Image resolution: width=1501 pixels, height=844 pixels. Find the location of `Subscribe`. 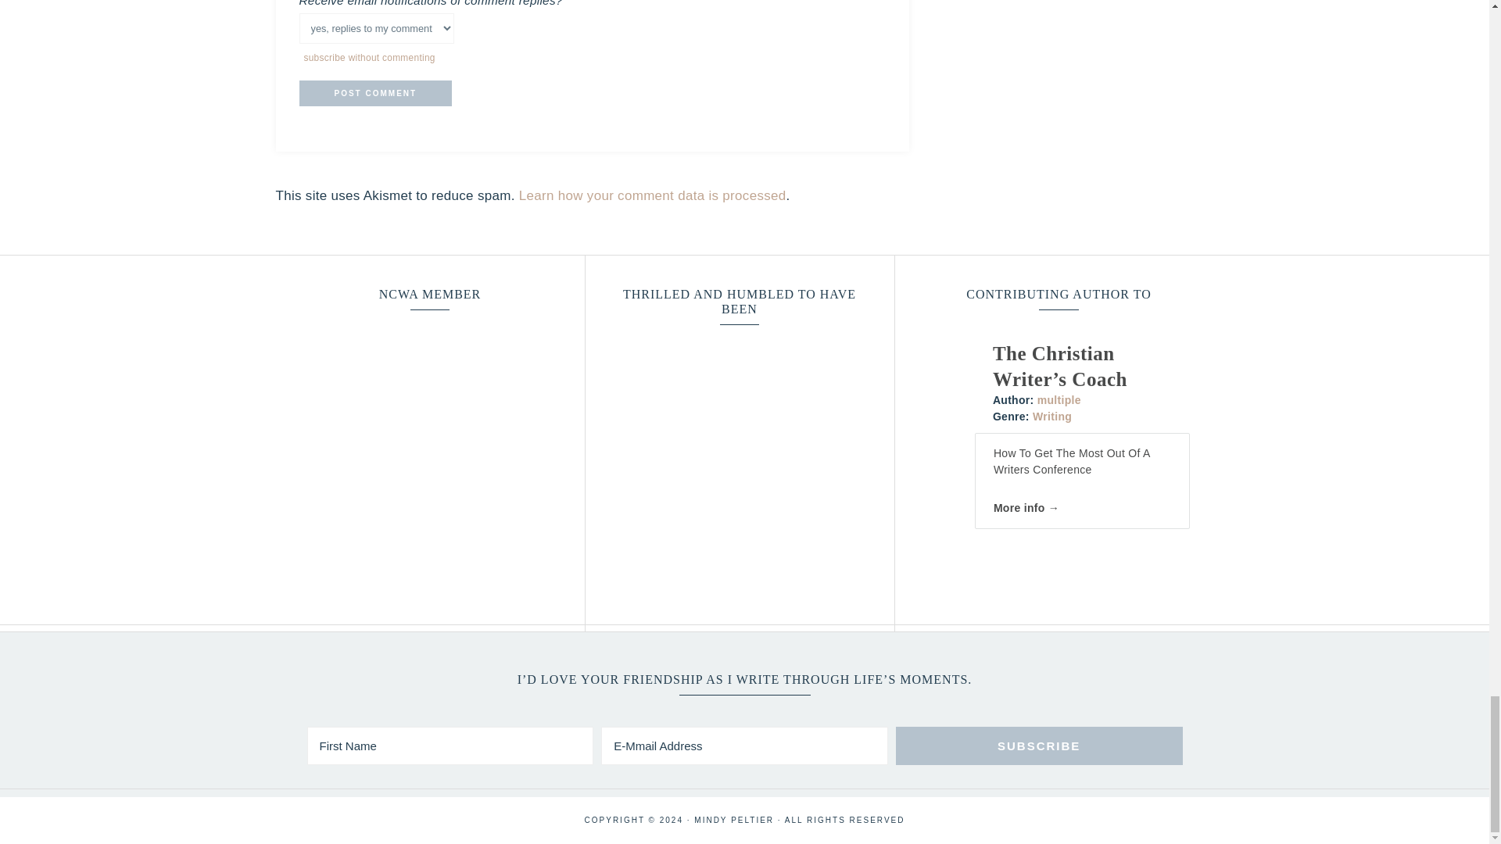

Subscribe is located at coordinates (1039, 746).